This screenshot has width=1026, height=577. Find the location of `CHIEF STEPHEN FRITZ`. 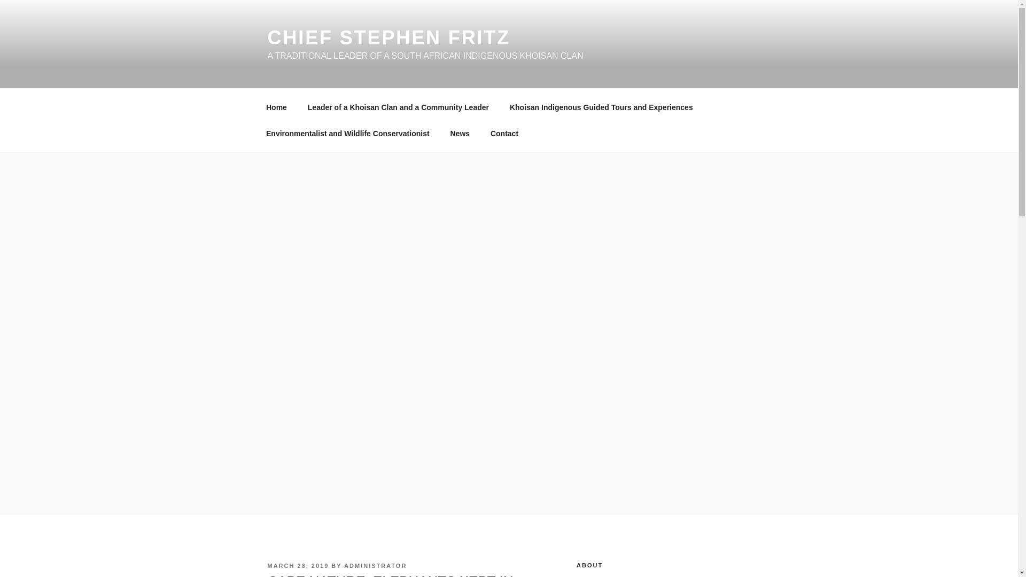

CHIEF STEPHEN FRITZ is located at coordinates (388, 37).